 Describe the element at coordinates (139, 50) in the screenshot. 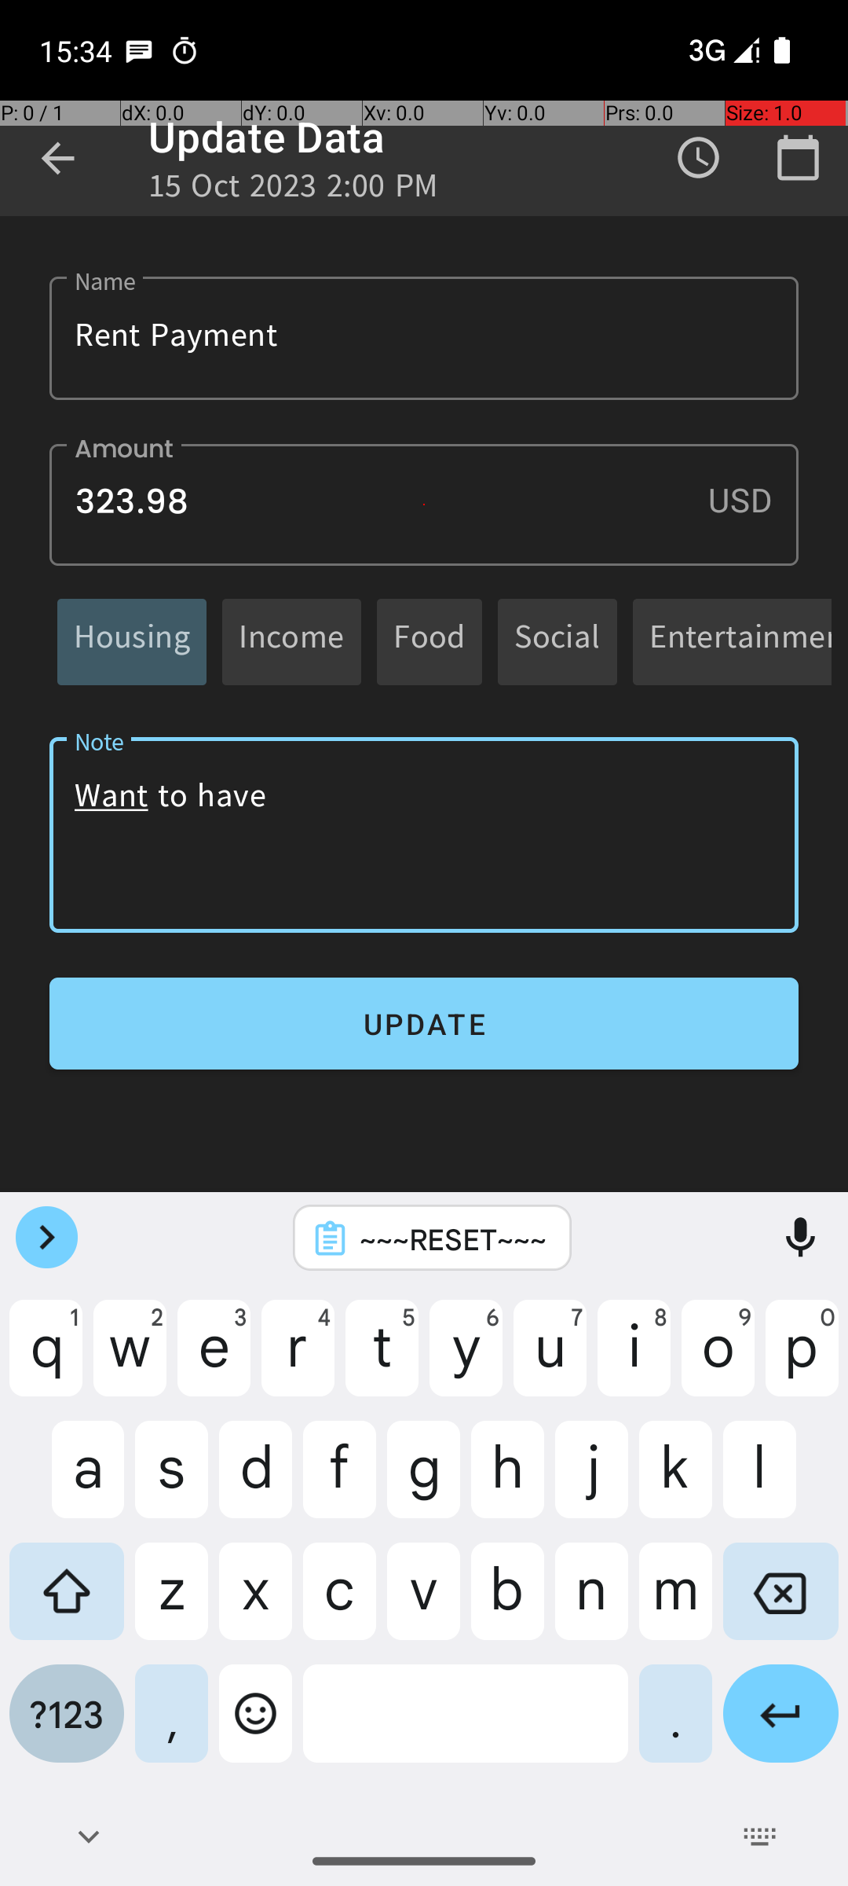

I see `SMS Messenger notification: Sophie Gonzalez` at that location.